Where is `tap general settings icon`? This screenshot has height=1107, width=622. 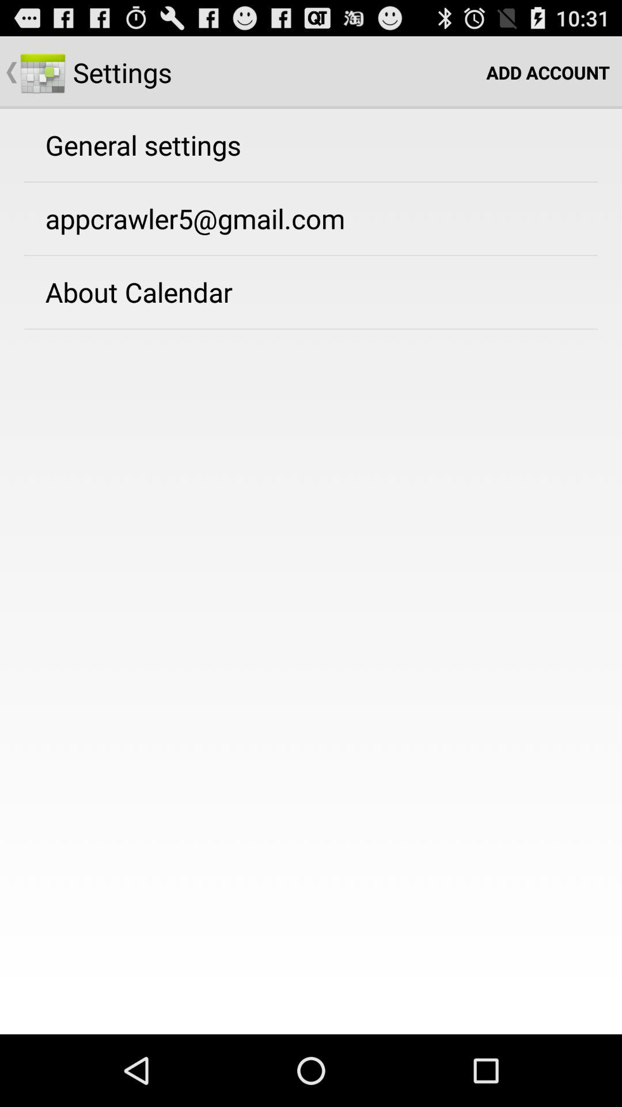
tap general settings icon is located at coordinates (143, 145).